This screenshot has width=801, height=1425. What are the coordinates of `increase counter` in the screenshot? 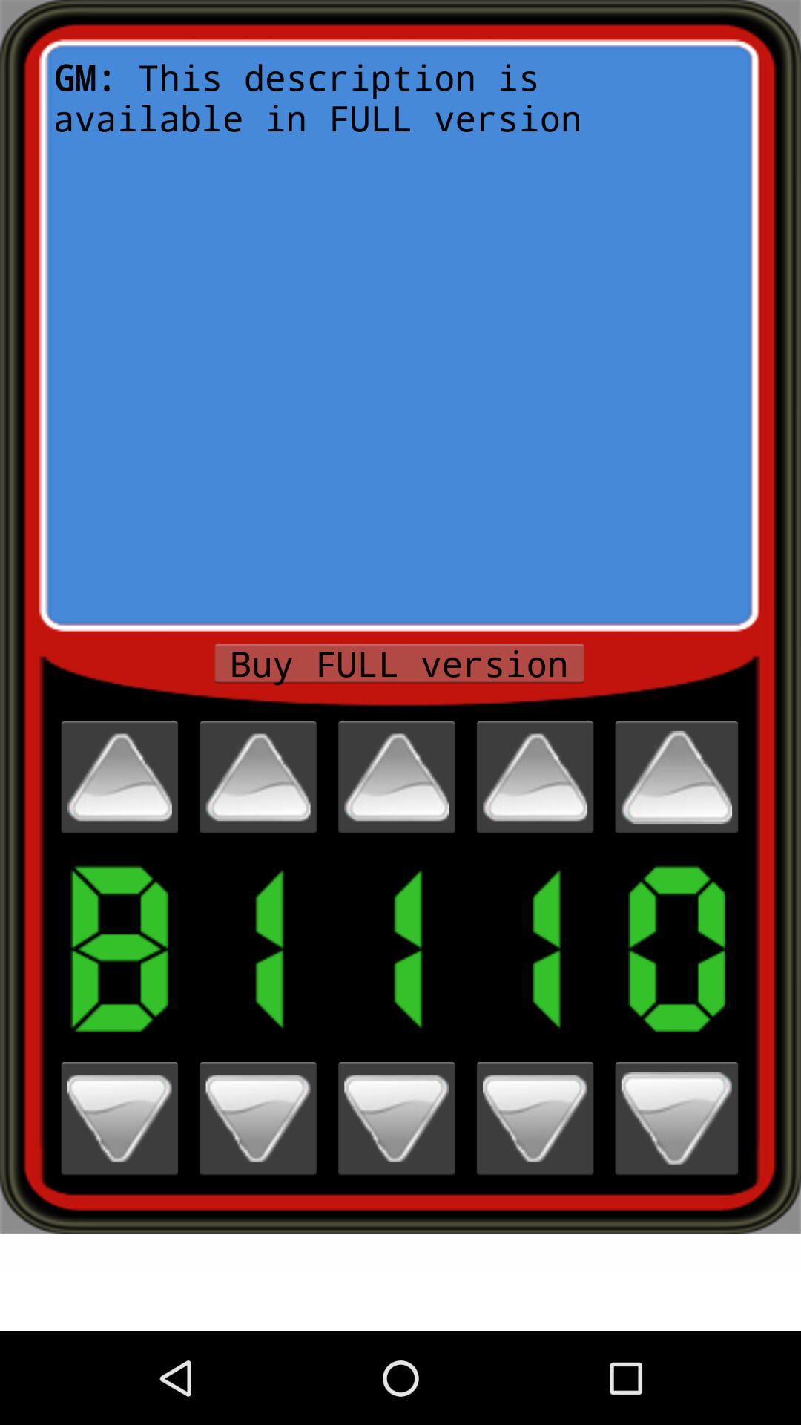 It's located at (258, 777).